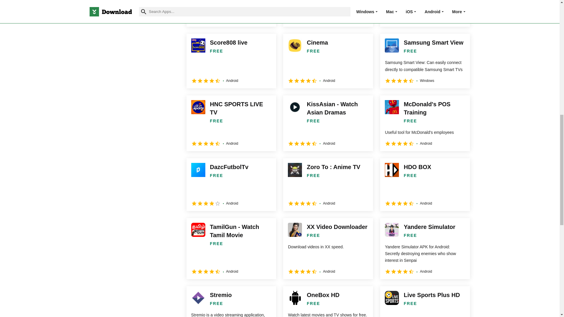 This screenshot has height=317, width=564. I want to click on Score808 live, so click(231, 61).